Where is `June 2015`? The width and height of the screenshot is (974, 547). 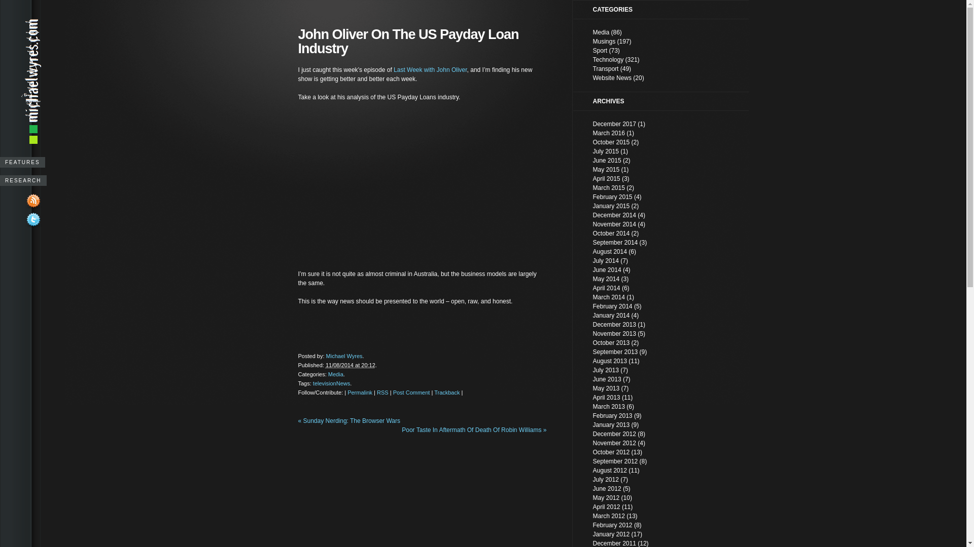
June 2015 is located at coordinates (607, 161).